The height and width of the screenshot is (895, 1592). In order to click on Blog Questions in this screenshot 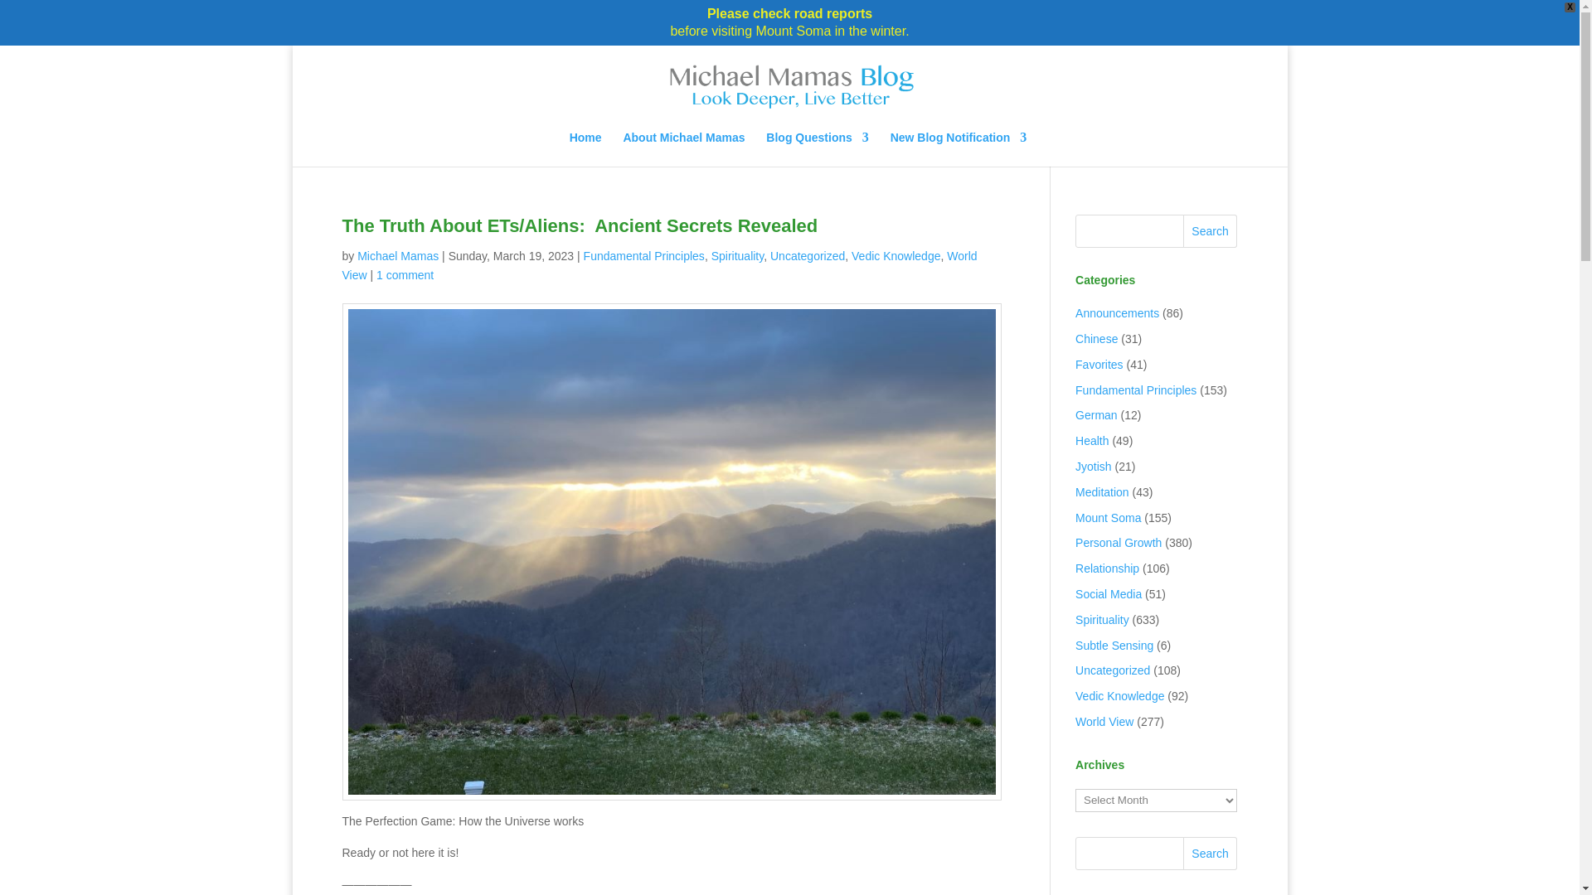, I will do `click(816, 148)`.